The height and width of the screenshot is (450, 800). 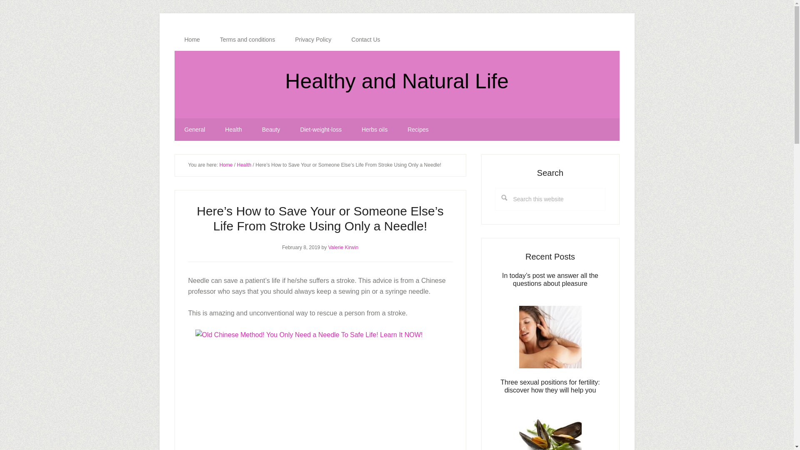 I want to click on Herbs oils, so click(x=375, y=130).